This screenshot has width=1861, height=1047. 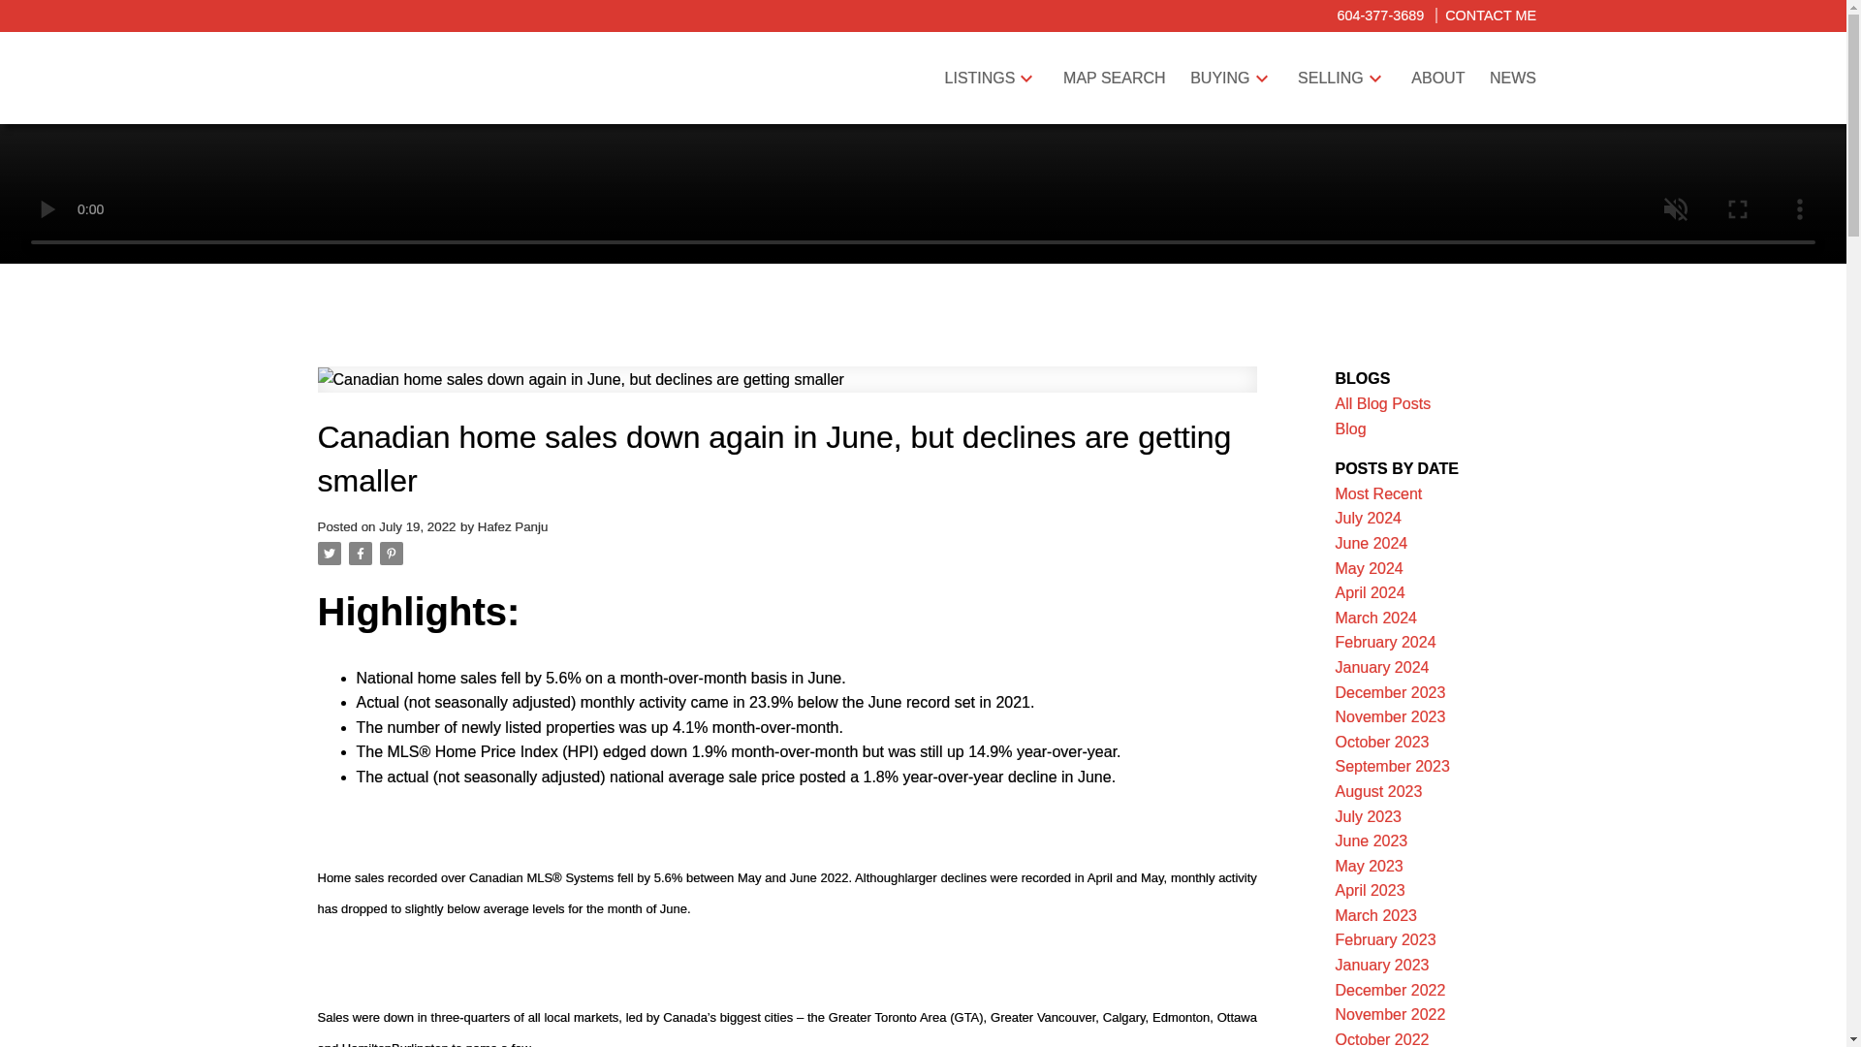 What do you see at coordinates (1382, 667) in the screenshot?
I see `January 2024` at bounding box center [1382, 667].